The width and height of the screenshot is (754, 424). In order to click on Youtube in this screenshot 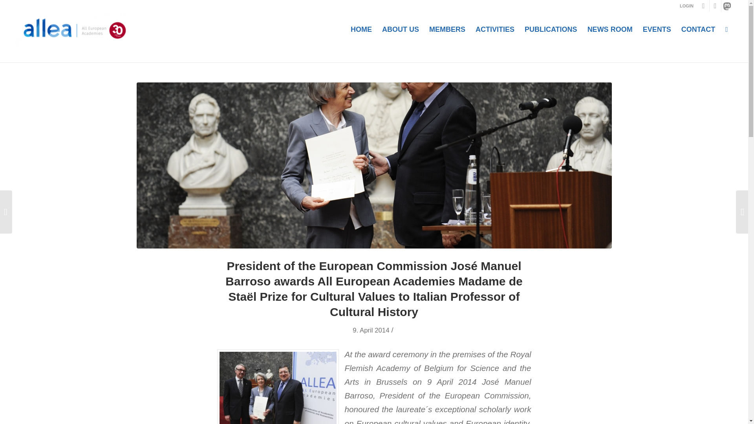, I will do `click(704, 6)`.